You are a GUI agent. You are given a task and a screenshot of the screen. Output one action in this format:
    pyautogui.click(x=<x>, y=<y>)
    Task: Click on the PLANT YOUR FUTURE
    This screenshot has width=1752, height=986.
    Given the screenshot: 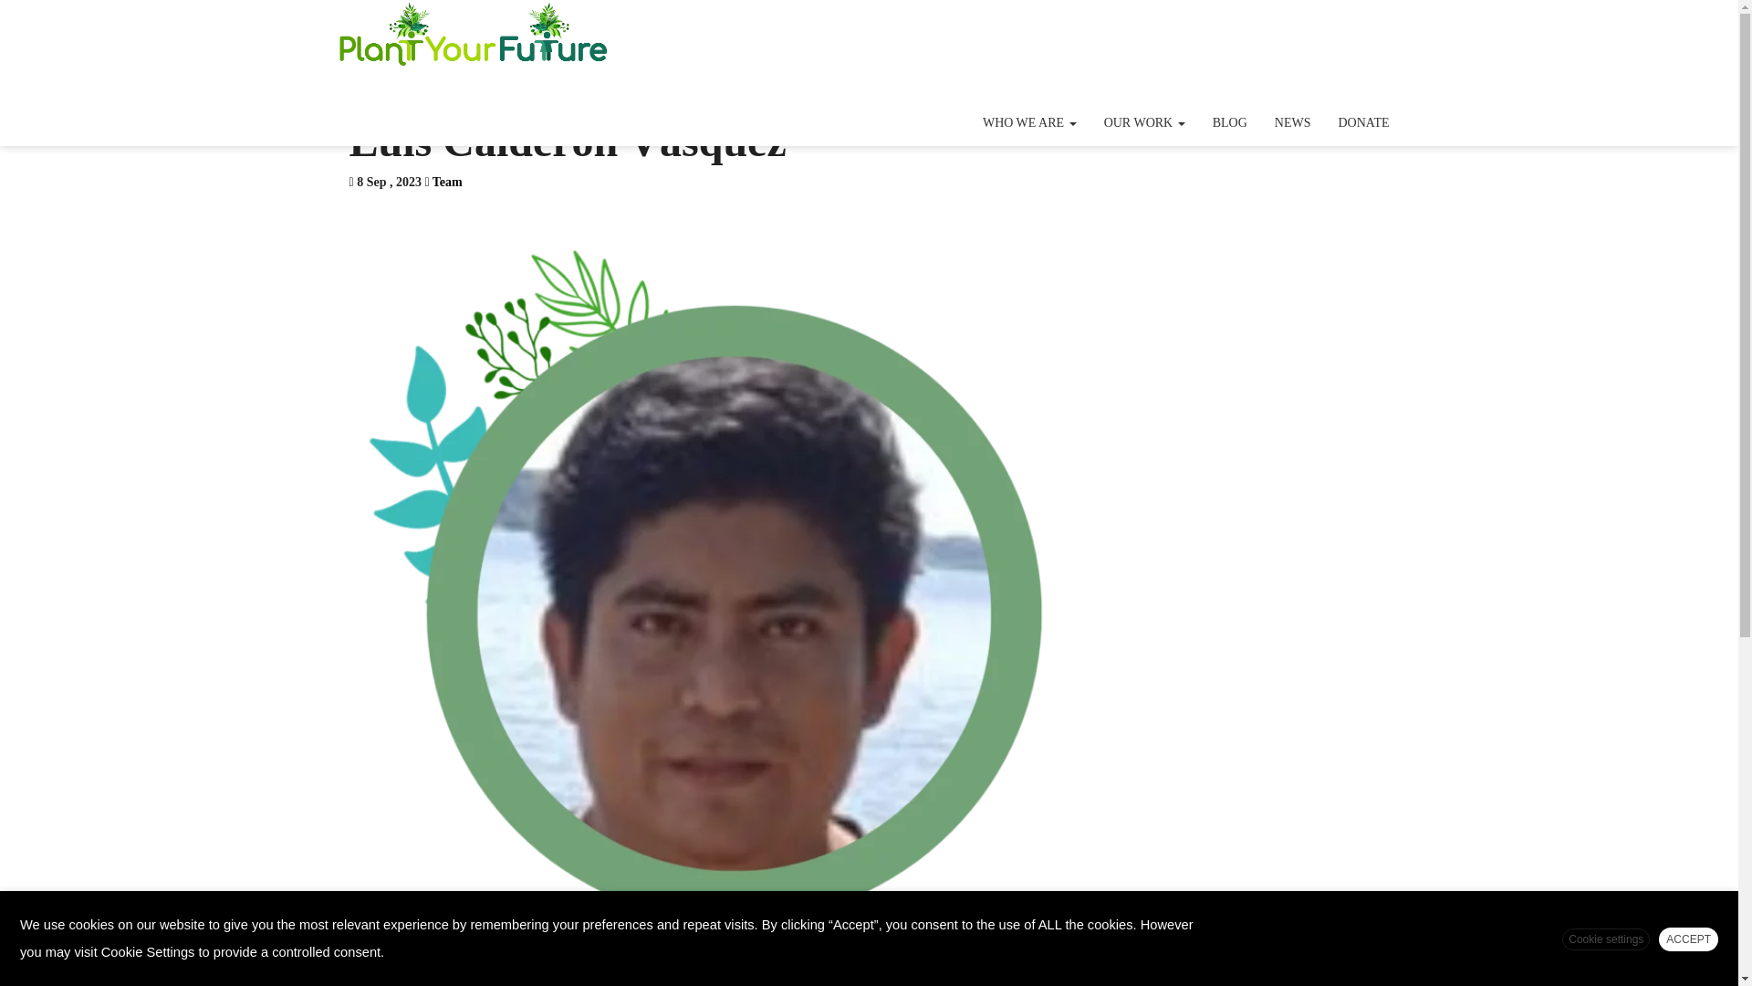 What is the action you would take?
    pyautogui.click(x=473, y=37)
    